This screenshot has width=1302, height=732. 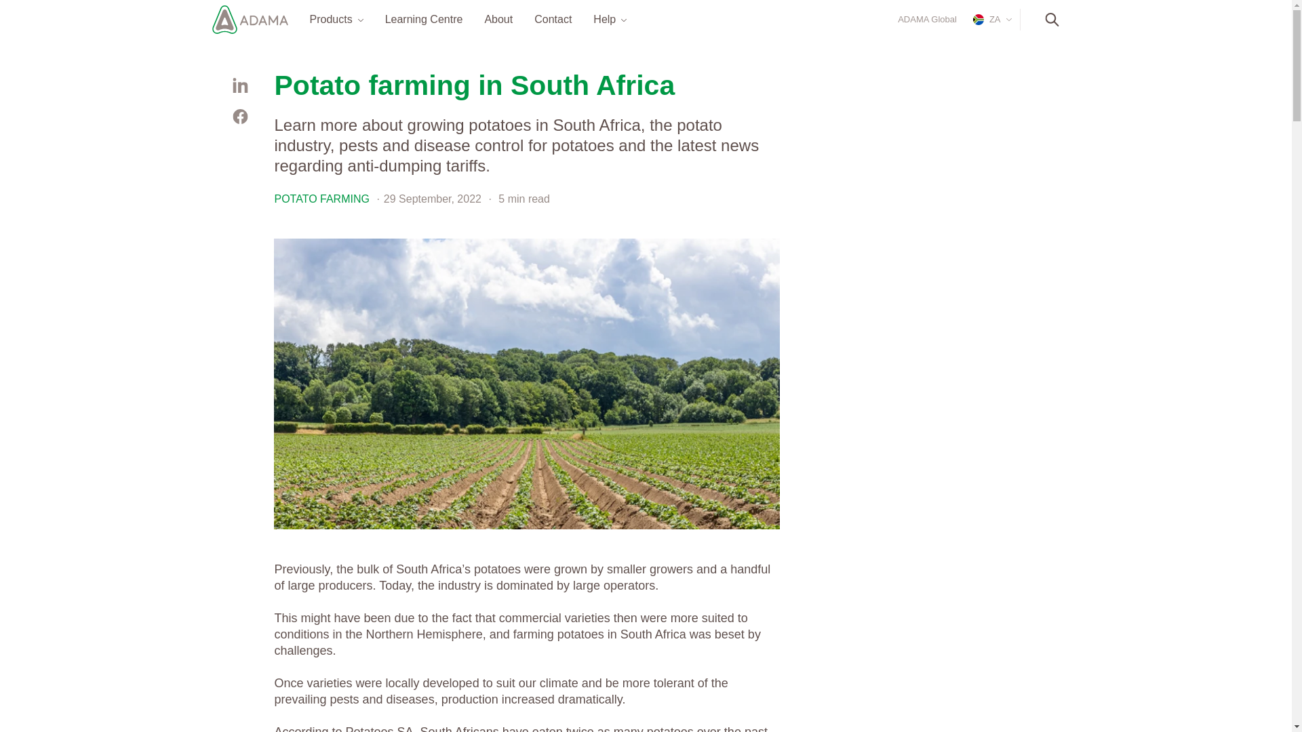 I want to click on Contact, so click(x=552, y=19).